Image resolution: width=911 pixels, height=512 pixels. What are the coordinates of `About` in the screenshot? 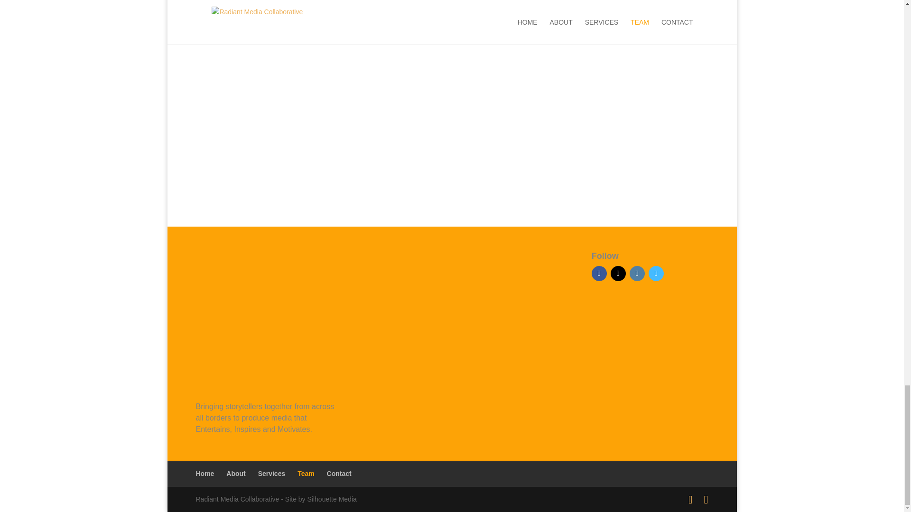 It's located at (235, 473).